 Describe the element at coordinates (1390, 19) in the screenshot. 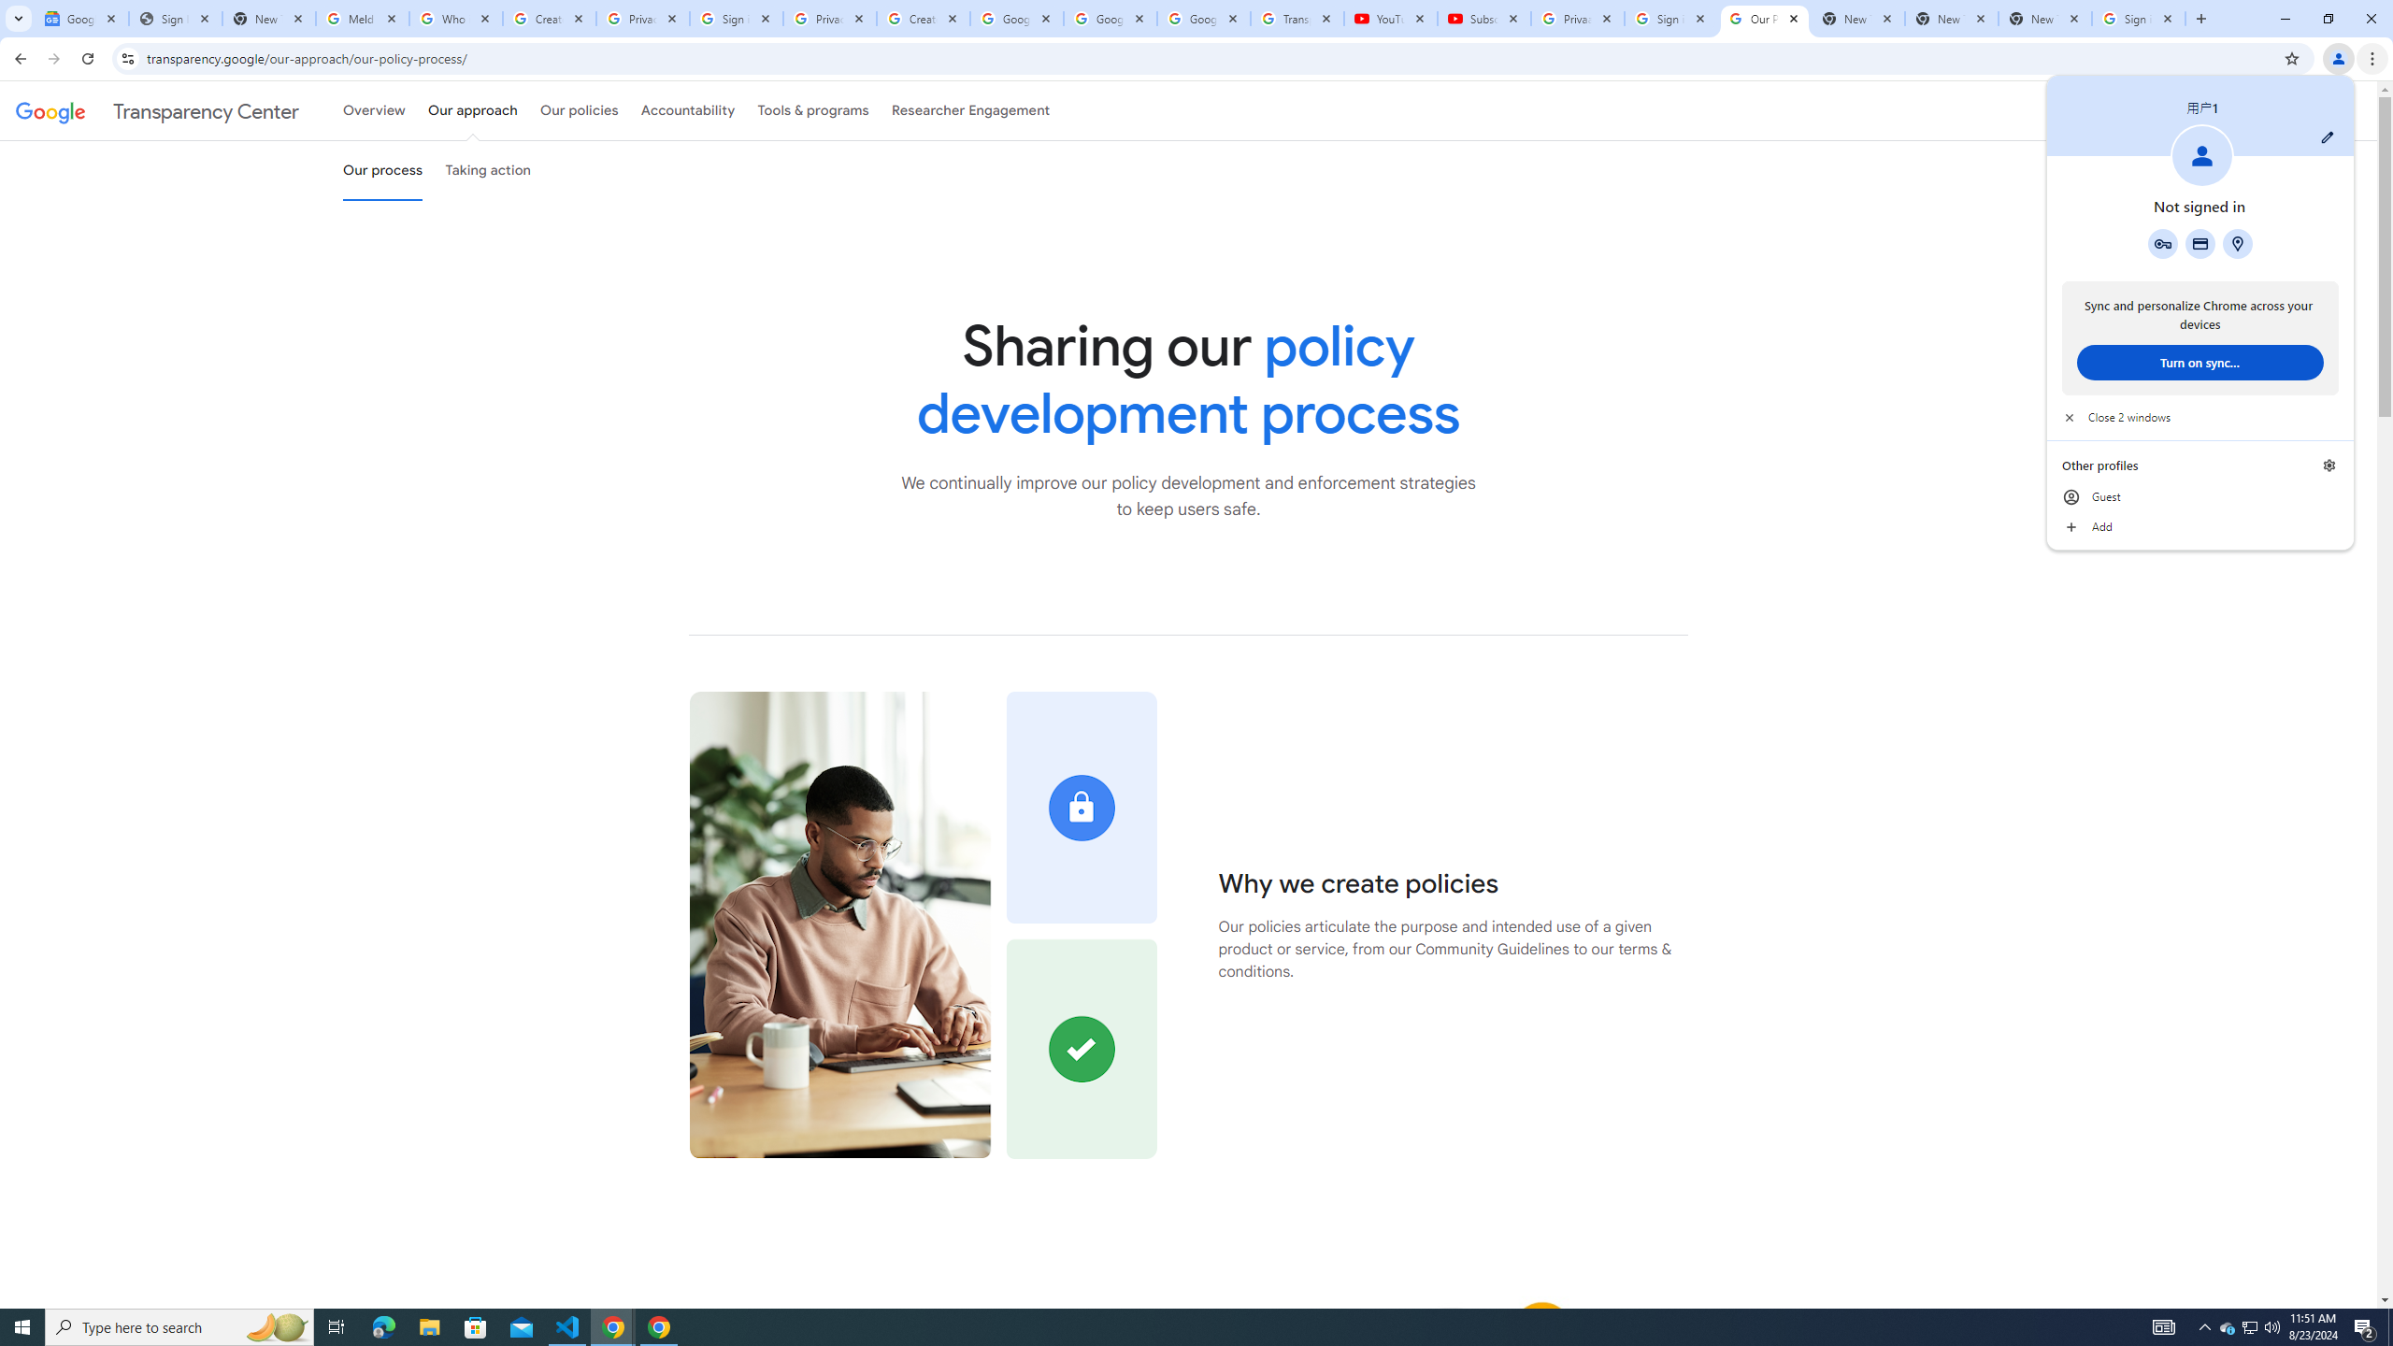

I see `Google Password Manager` at that location.